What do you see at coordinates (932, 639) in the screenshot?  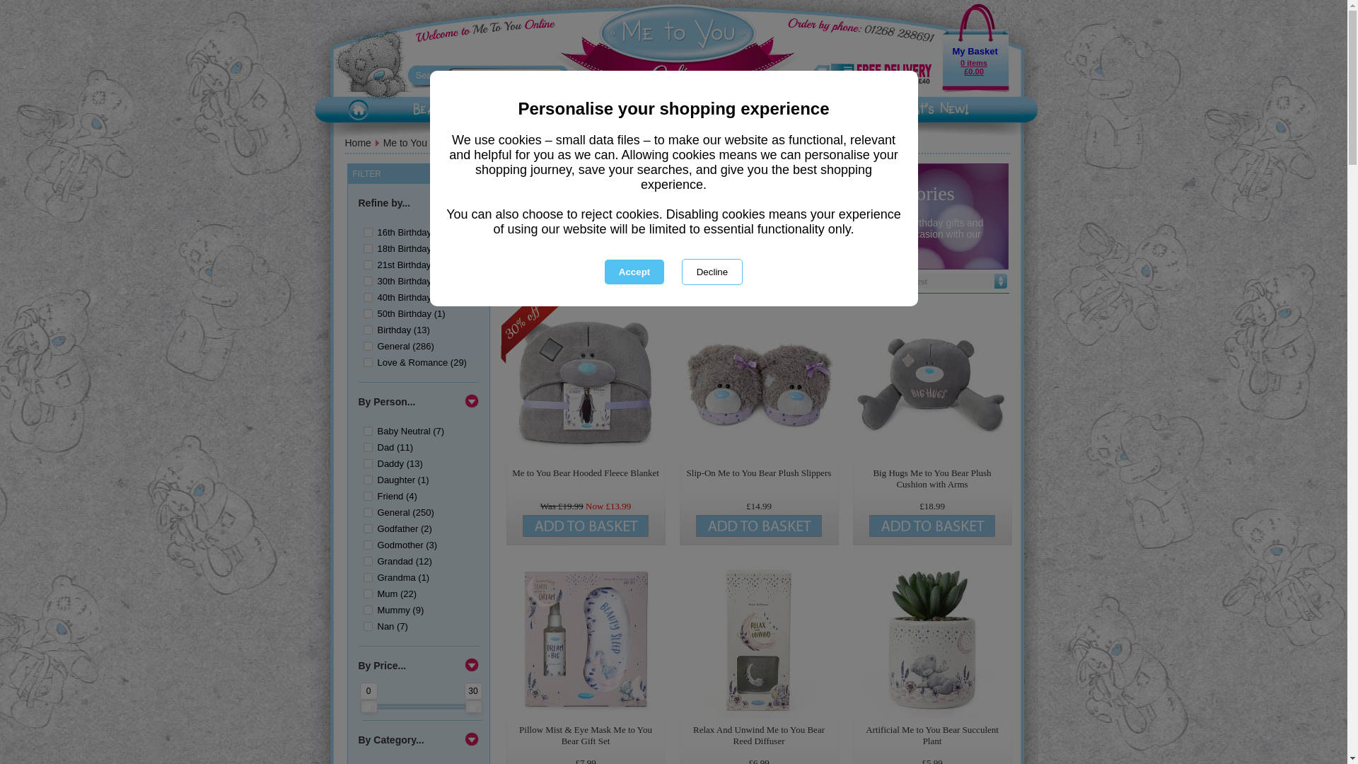 I see `Artificial Me to You Bear Succulent Plant` at bounding box center [932, 639].